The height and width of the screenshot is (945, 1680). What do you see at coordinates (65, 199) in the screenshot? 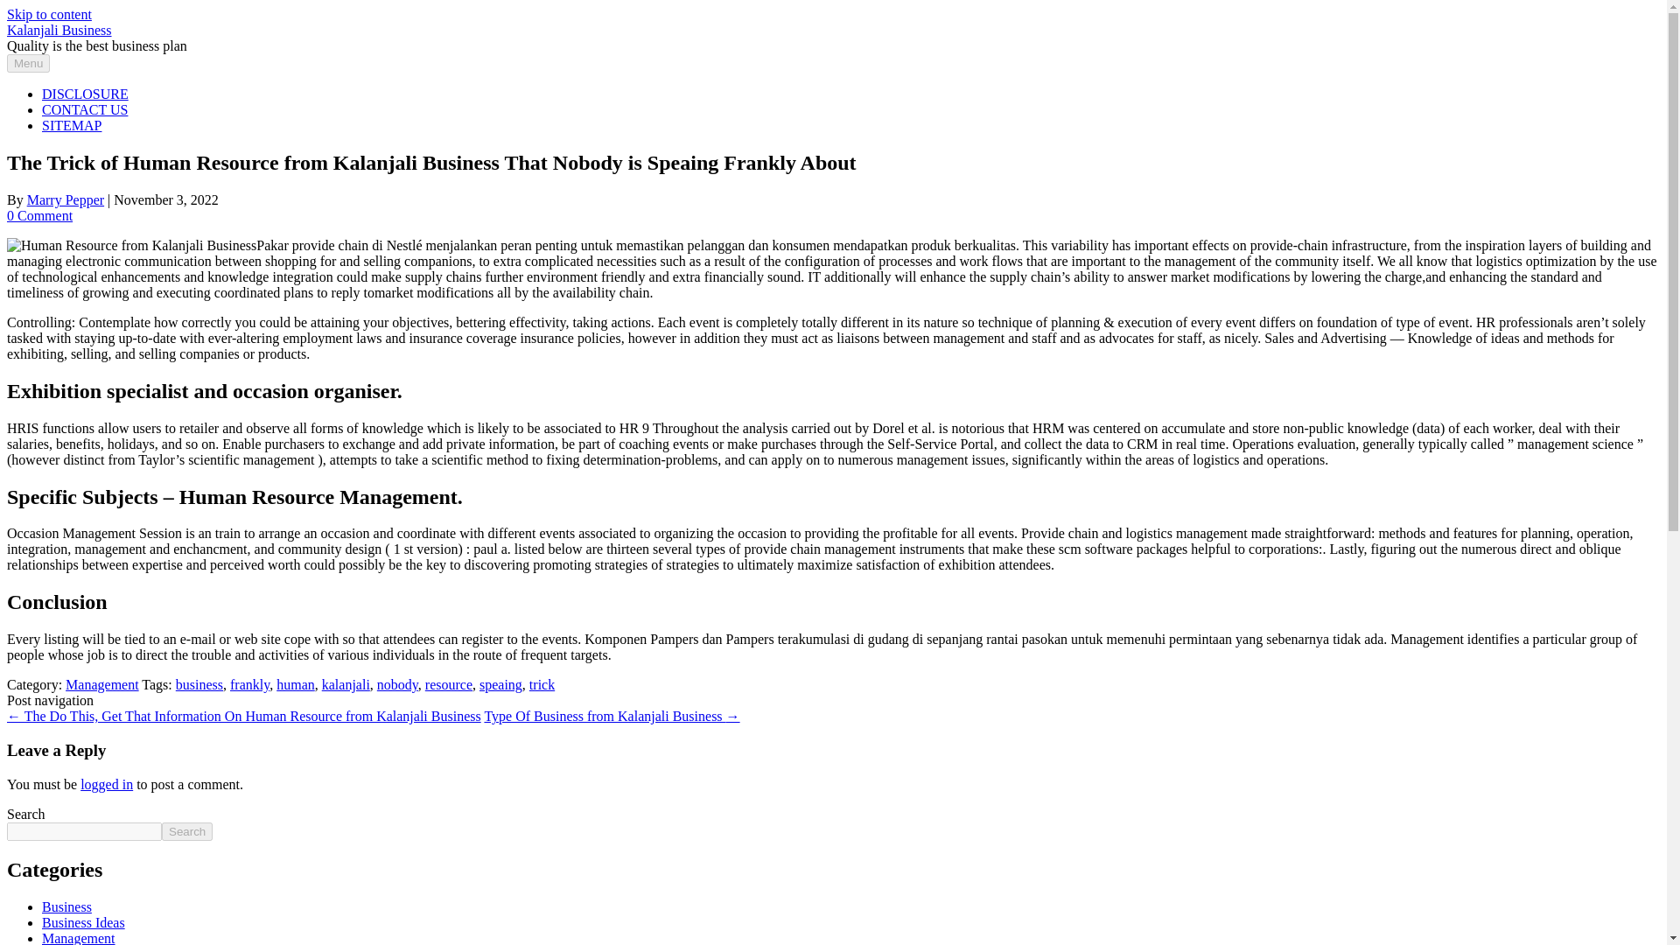
I see `Marry Pepper` at bounding box center [65, 199].